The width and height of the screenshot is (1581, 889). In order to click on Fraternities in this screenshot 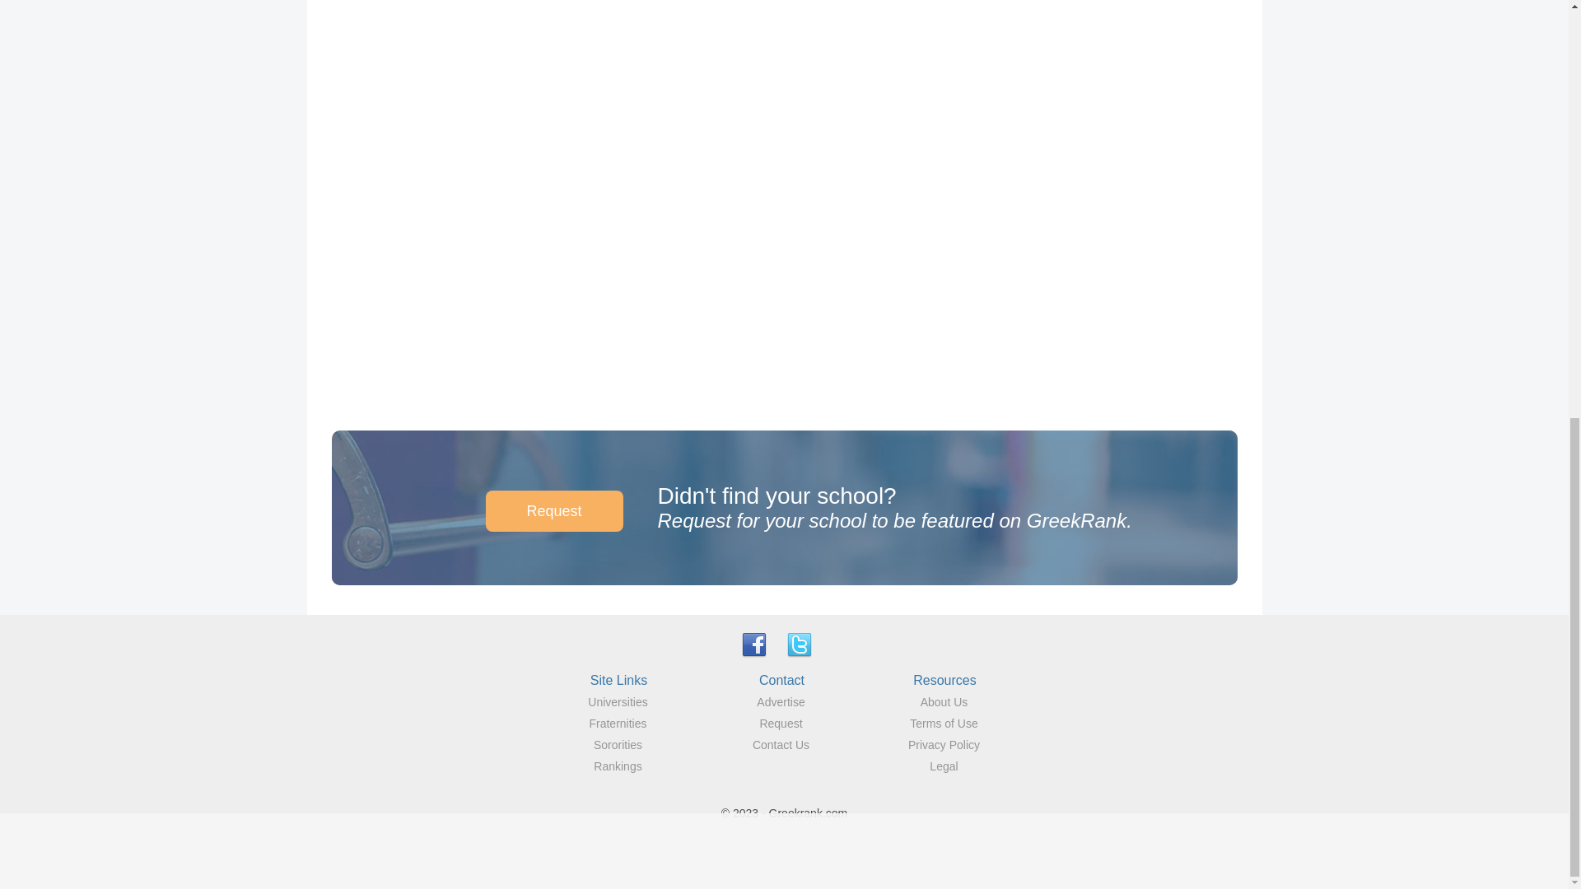, I will do `click(618, 723)`.